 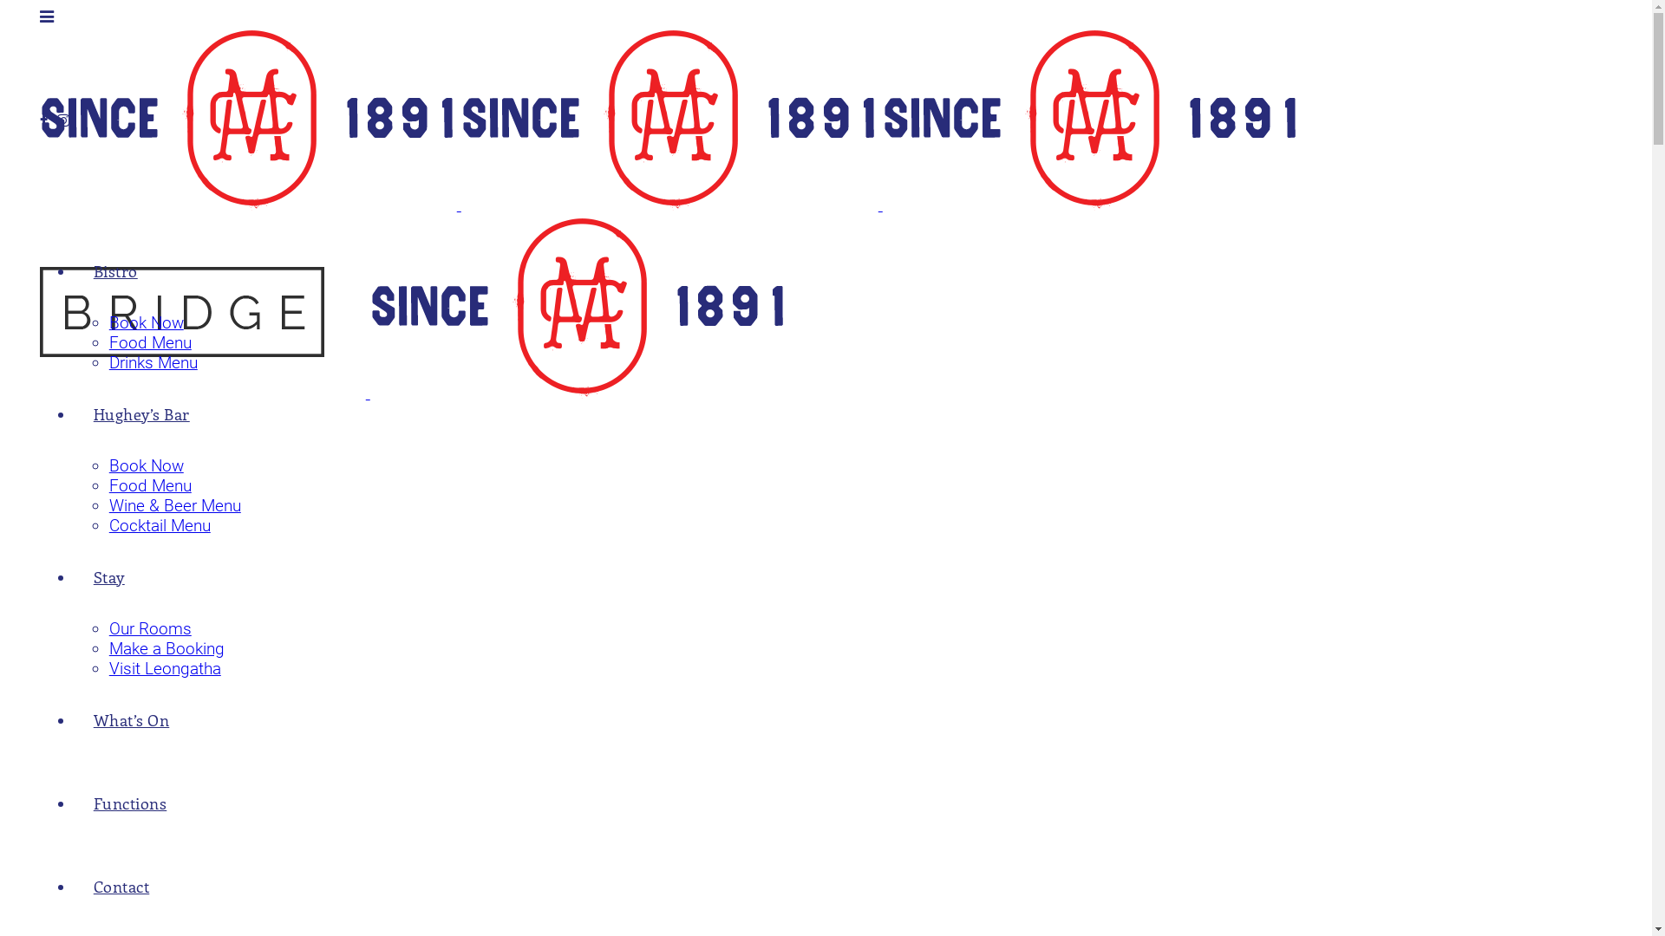 I want to click on Book Now, so click(x=147, y=466).